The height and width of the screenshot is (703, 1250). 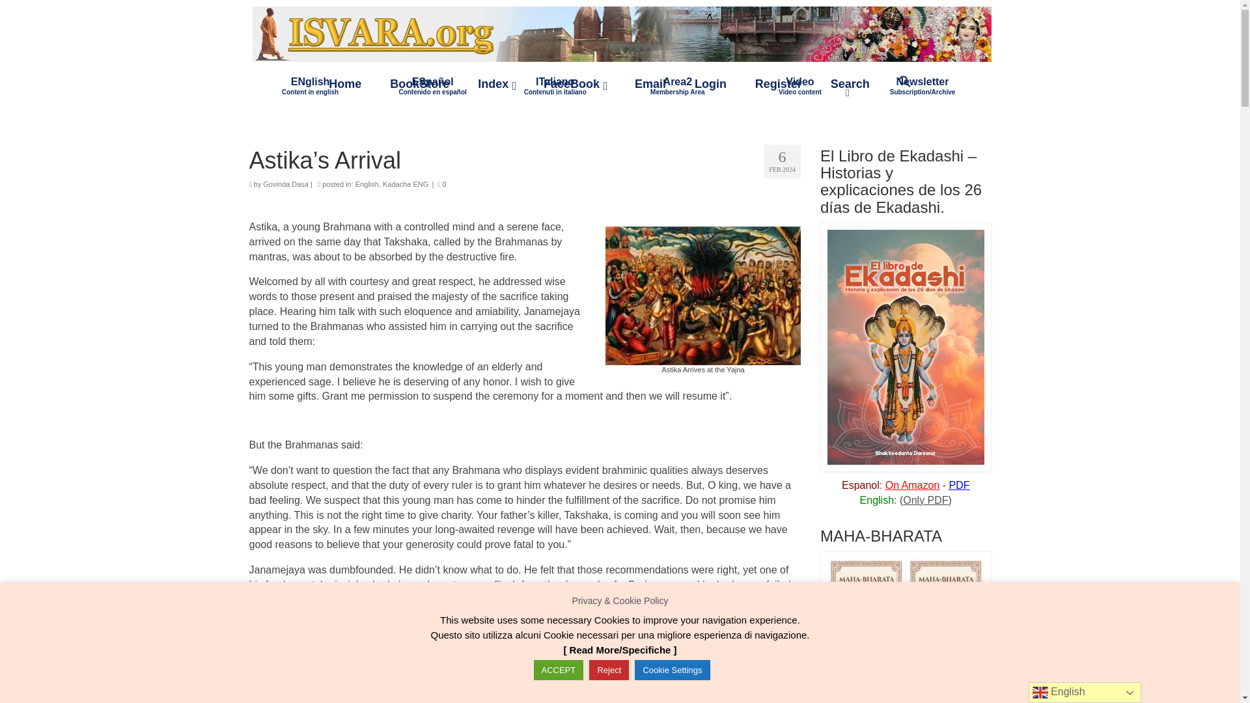 What do you see at coordinates (419, 84) in the screenshot?
I see `FaceBook` at bounding box center [419, 84].